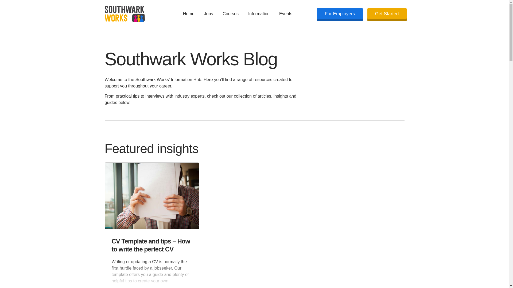 This screenshot has height=288, width=513. I want to click on Information, so click(259, 14).